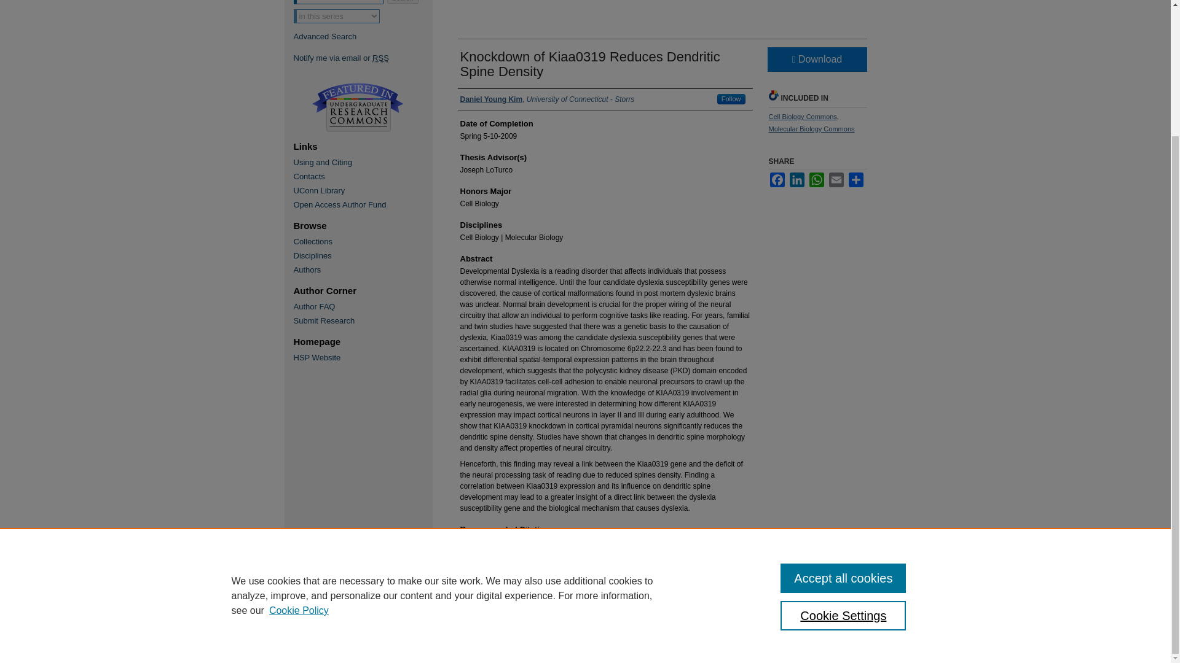  I want to click on Follow, so click(731, 99).